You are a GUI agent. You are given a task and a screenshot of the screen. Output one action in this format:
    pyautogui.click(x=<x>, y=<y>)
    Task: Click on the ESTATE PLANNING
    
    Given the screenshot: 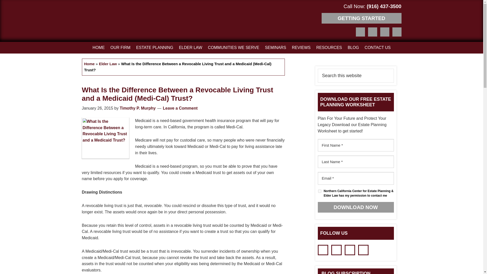 What is the action you would take?
    pyautogui.click(x=155, y=48)
    